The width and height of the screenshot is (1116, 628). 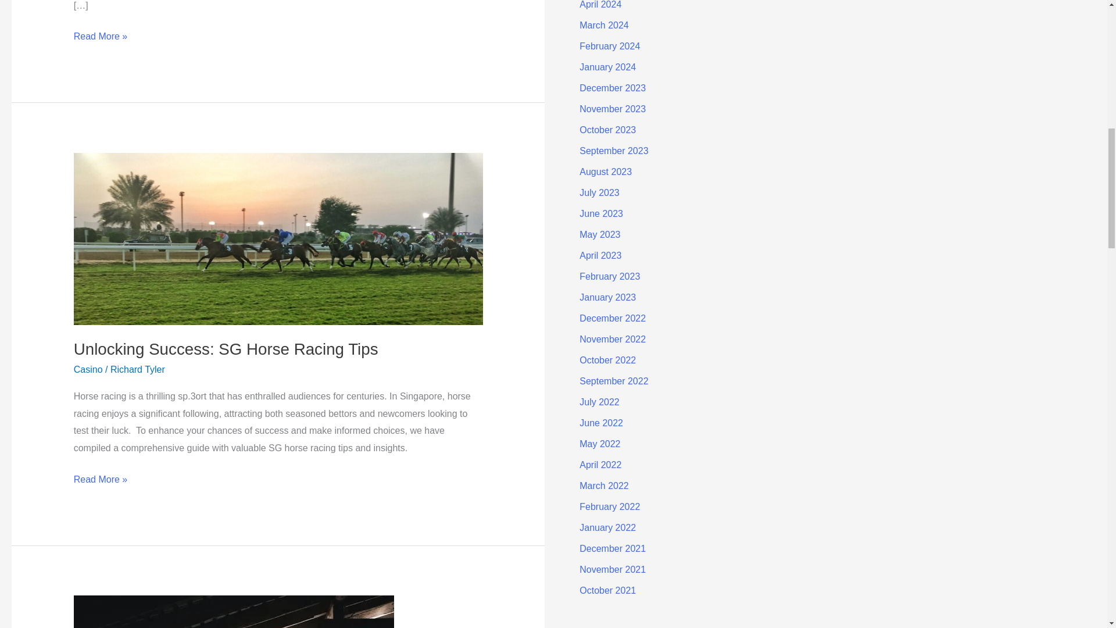 I want to click on View all posts by Richard Tyler, so click(x=138, y=369).